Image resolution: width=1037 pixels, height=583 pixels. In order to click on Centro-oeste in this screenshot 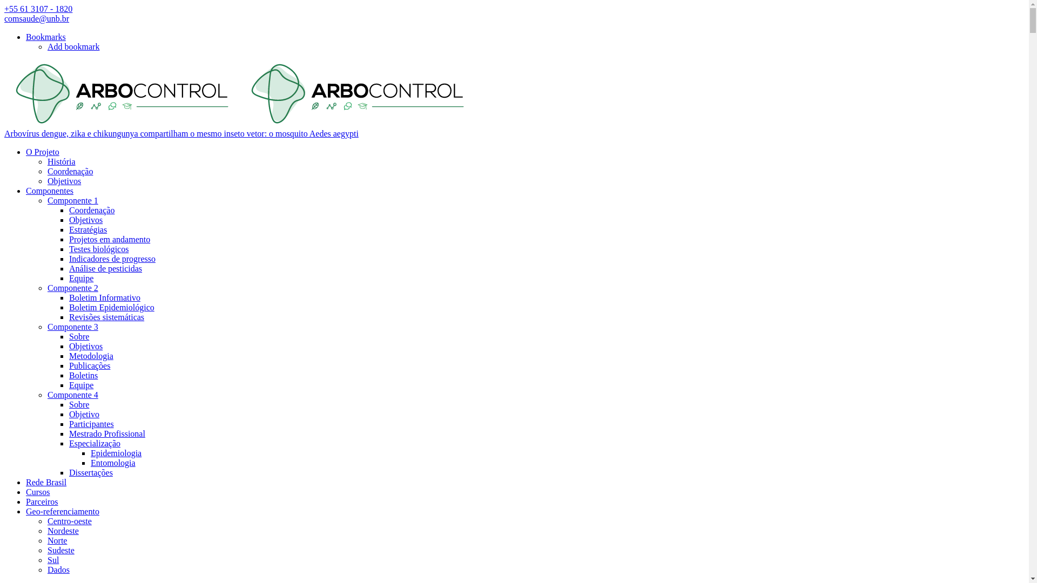, I will do `click(70, 521)`.